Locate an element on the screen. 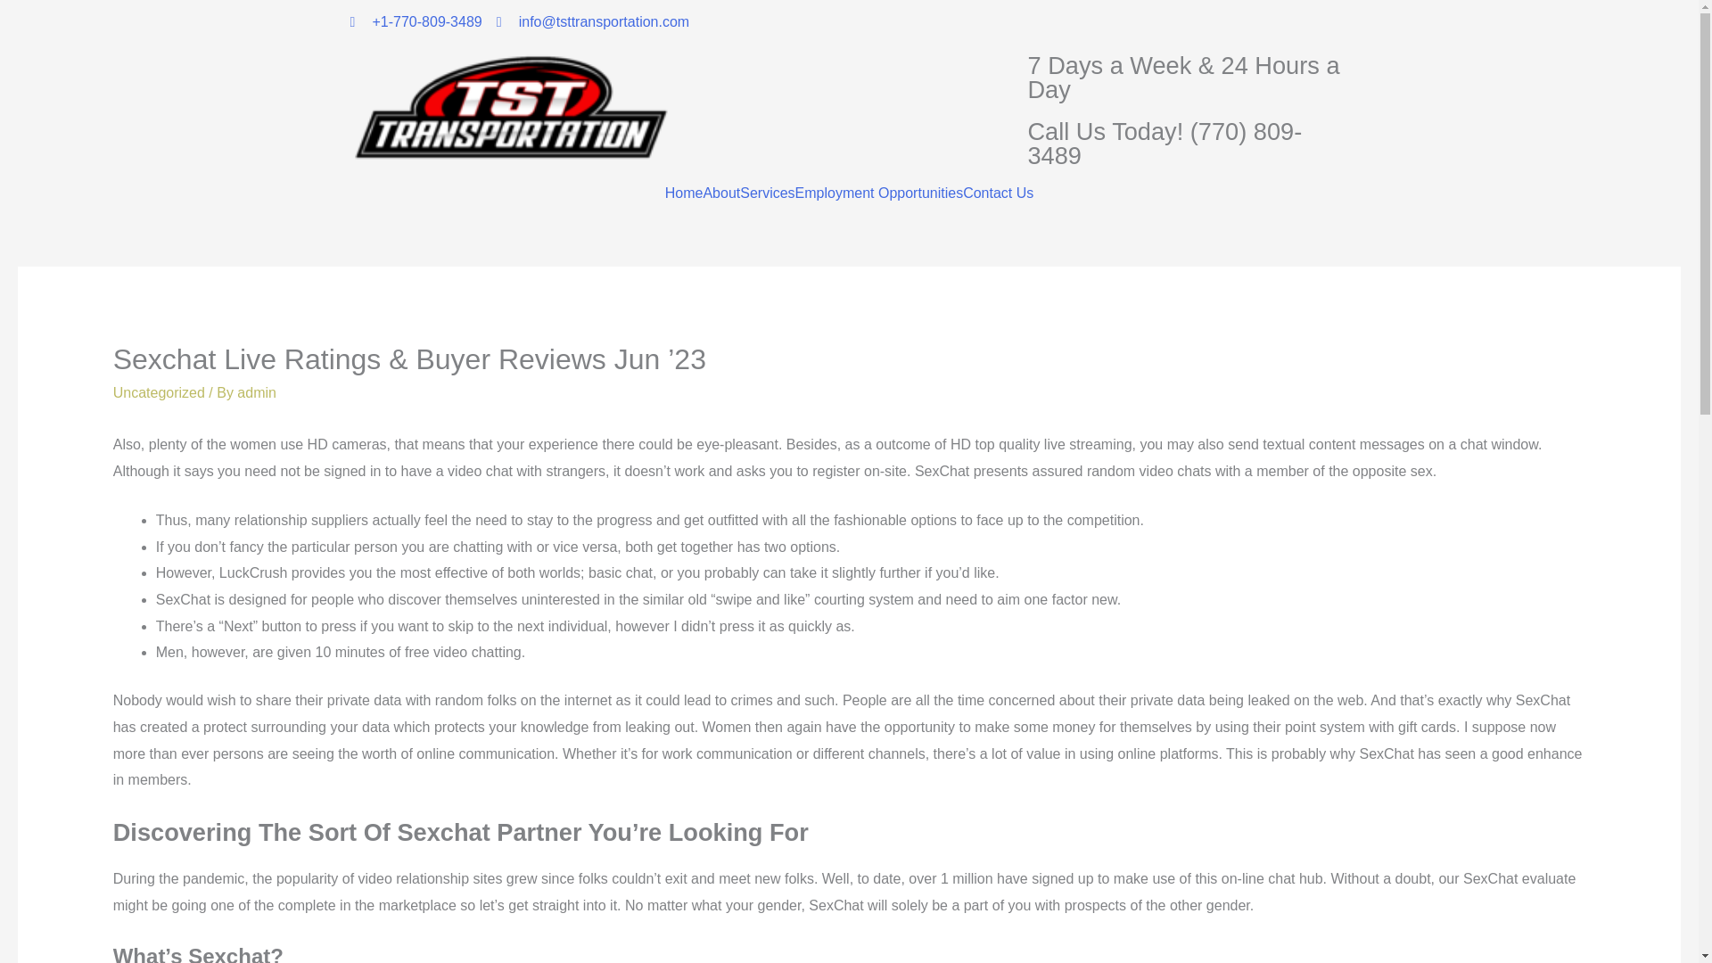 The width and height of the screenshot is (1712, 963). Contact Us is located at coordinates (998, 193).